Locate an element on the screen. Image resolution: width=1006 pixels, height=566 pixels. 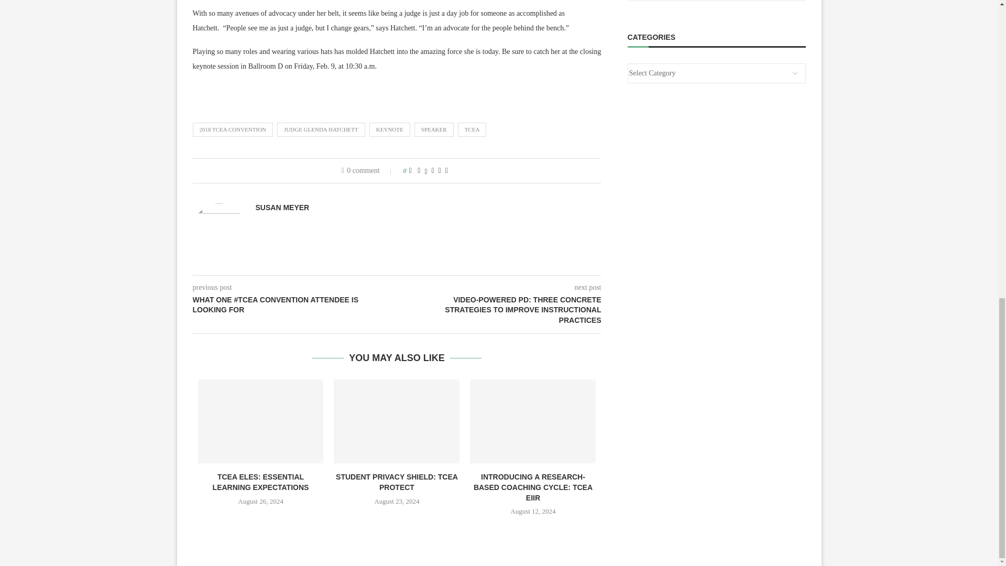
Student Privacy Shield: TCEA PROTECT is located at coordinates (397, 421).